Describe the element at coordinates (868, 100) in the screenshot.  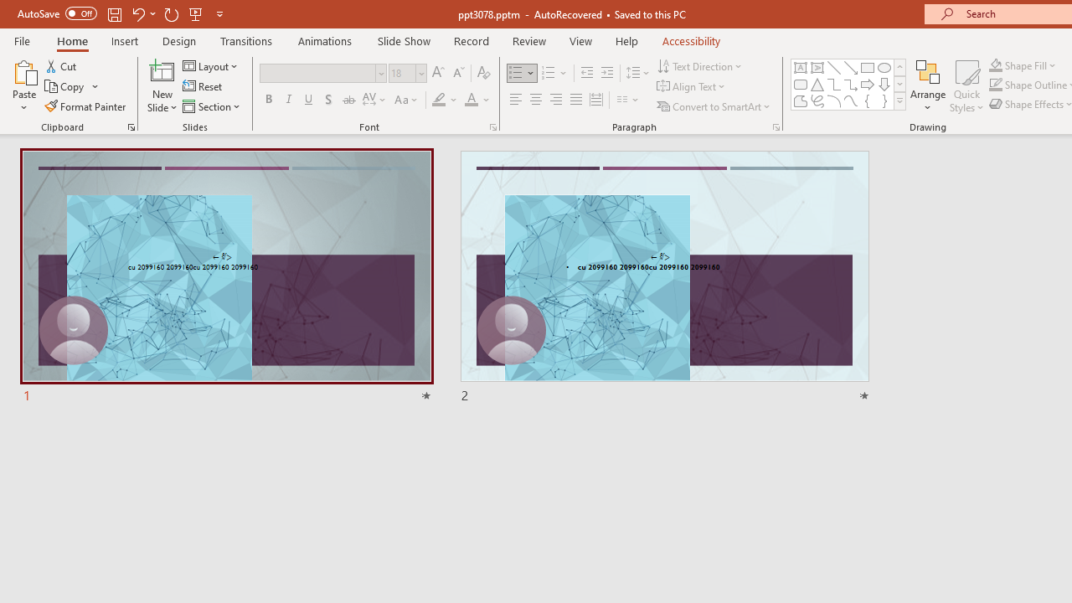
I see `Left Brace` at that location.